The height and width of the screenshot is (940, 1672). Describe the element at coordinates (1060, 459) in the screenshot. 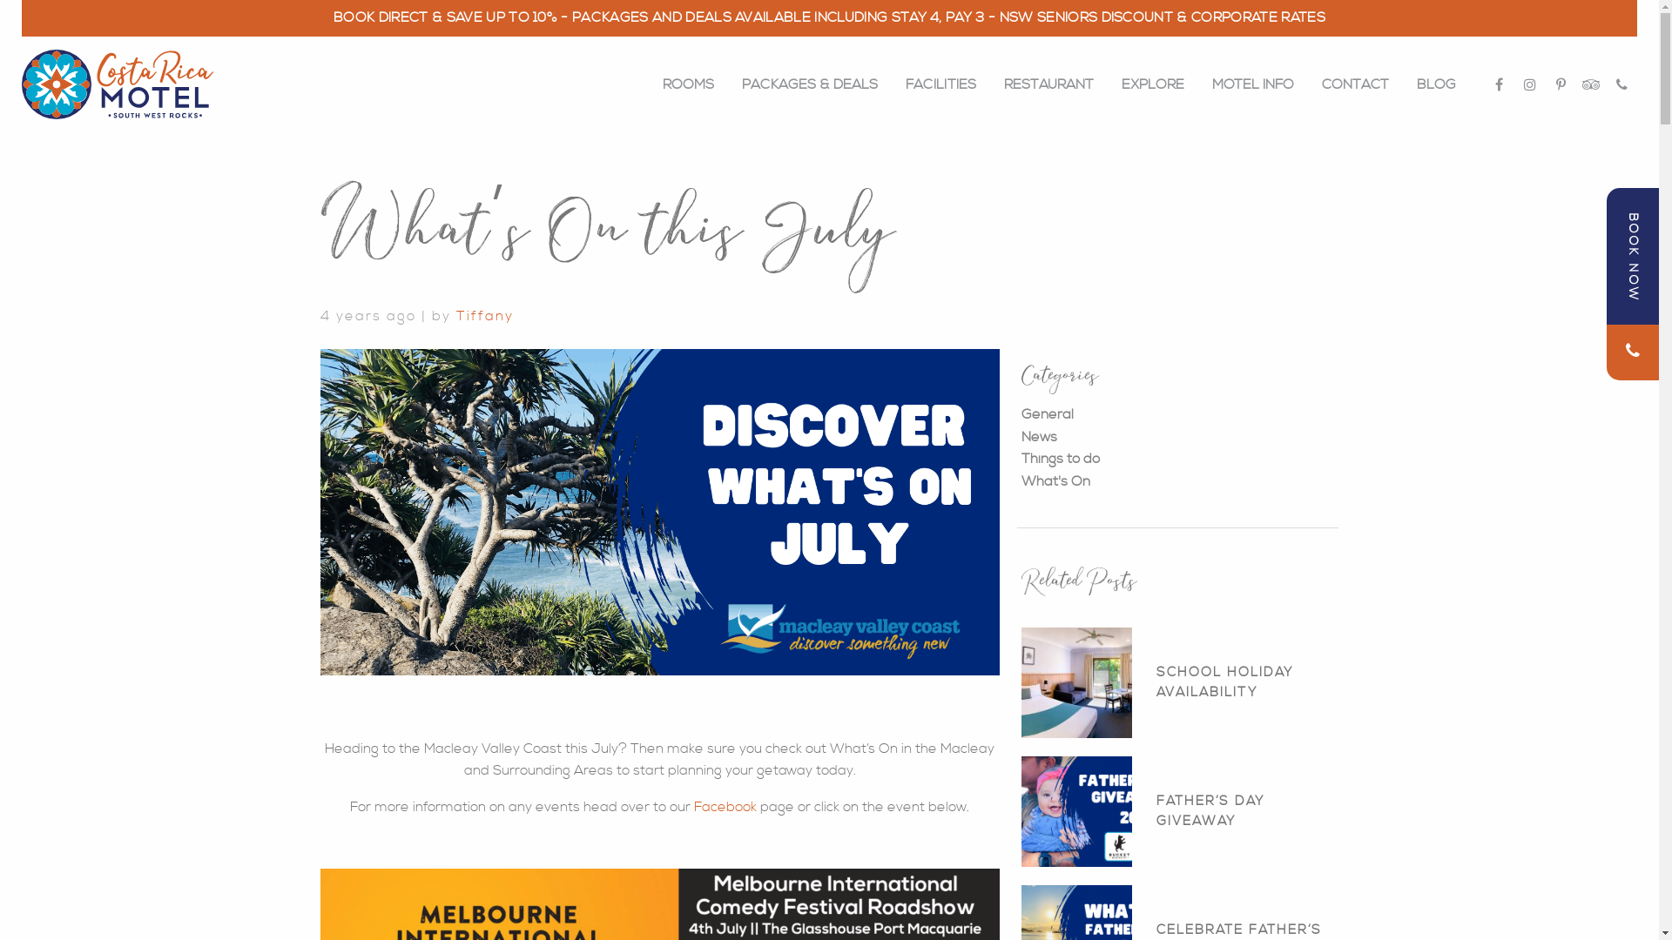

I see `Things to do` at that location.